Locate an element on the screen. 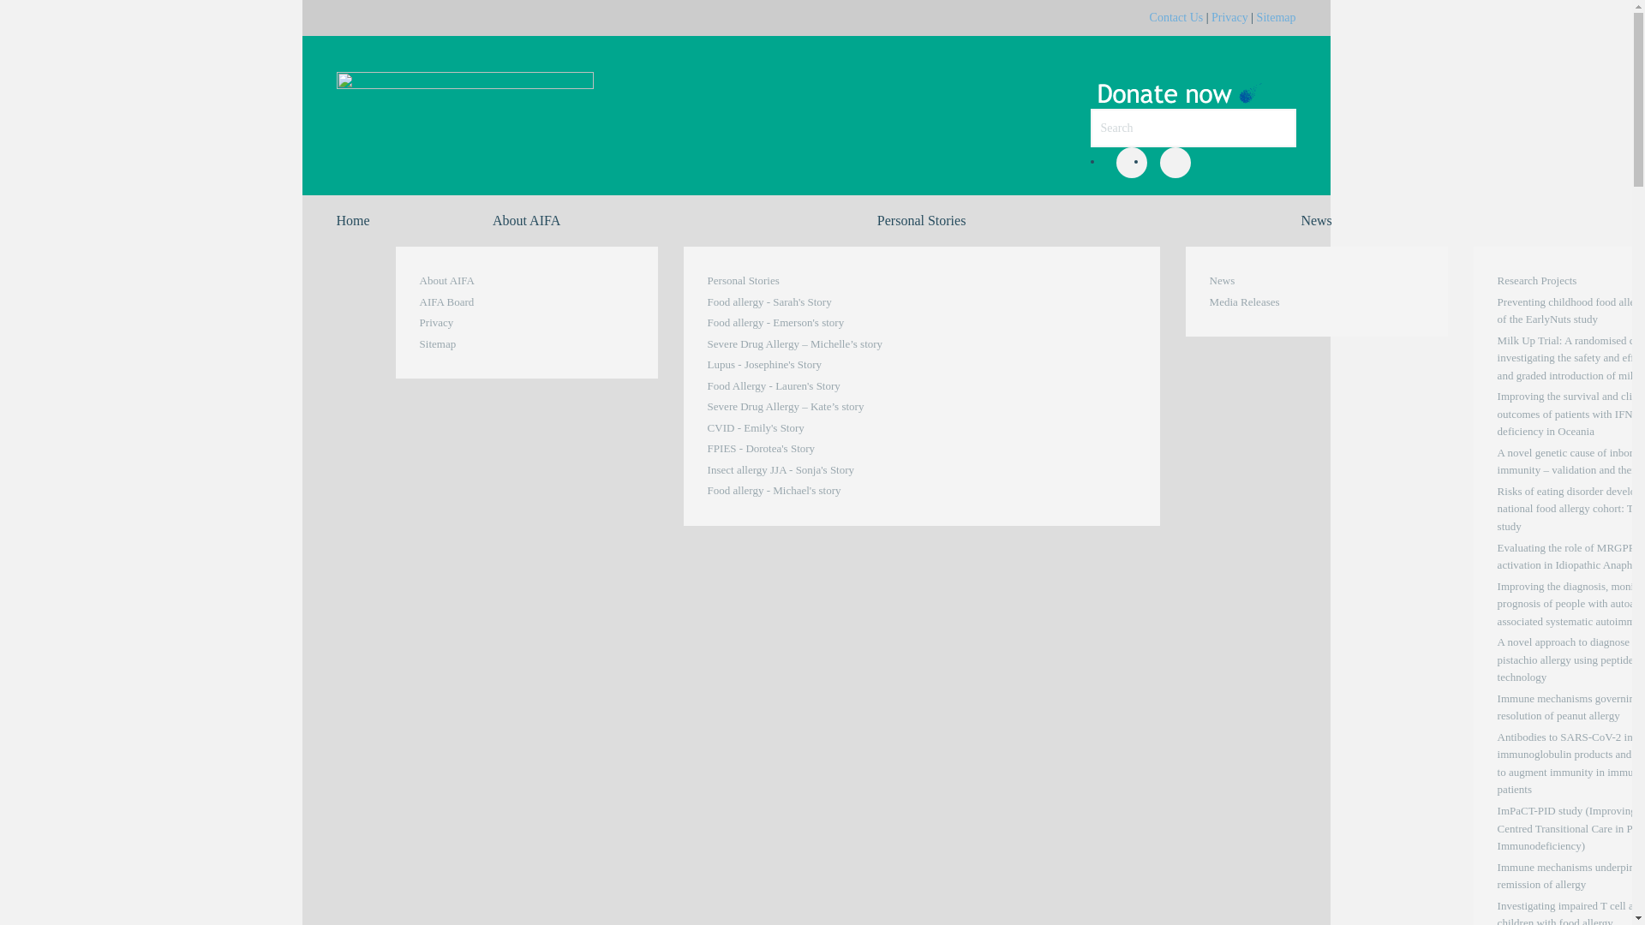 This screenshot has width=1645, height=925. About AIFA is located at coordinates (527, 221).